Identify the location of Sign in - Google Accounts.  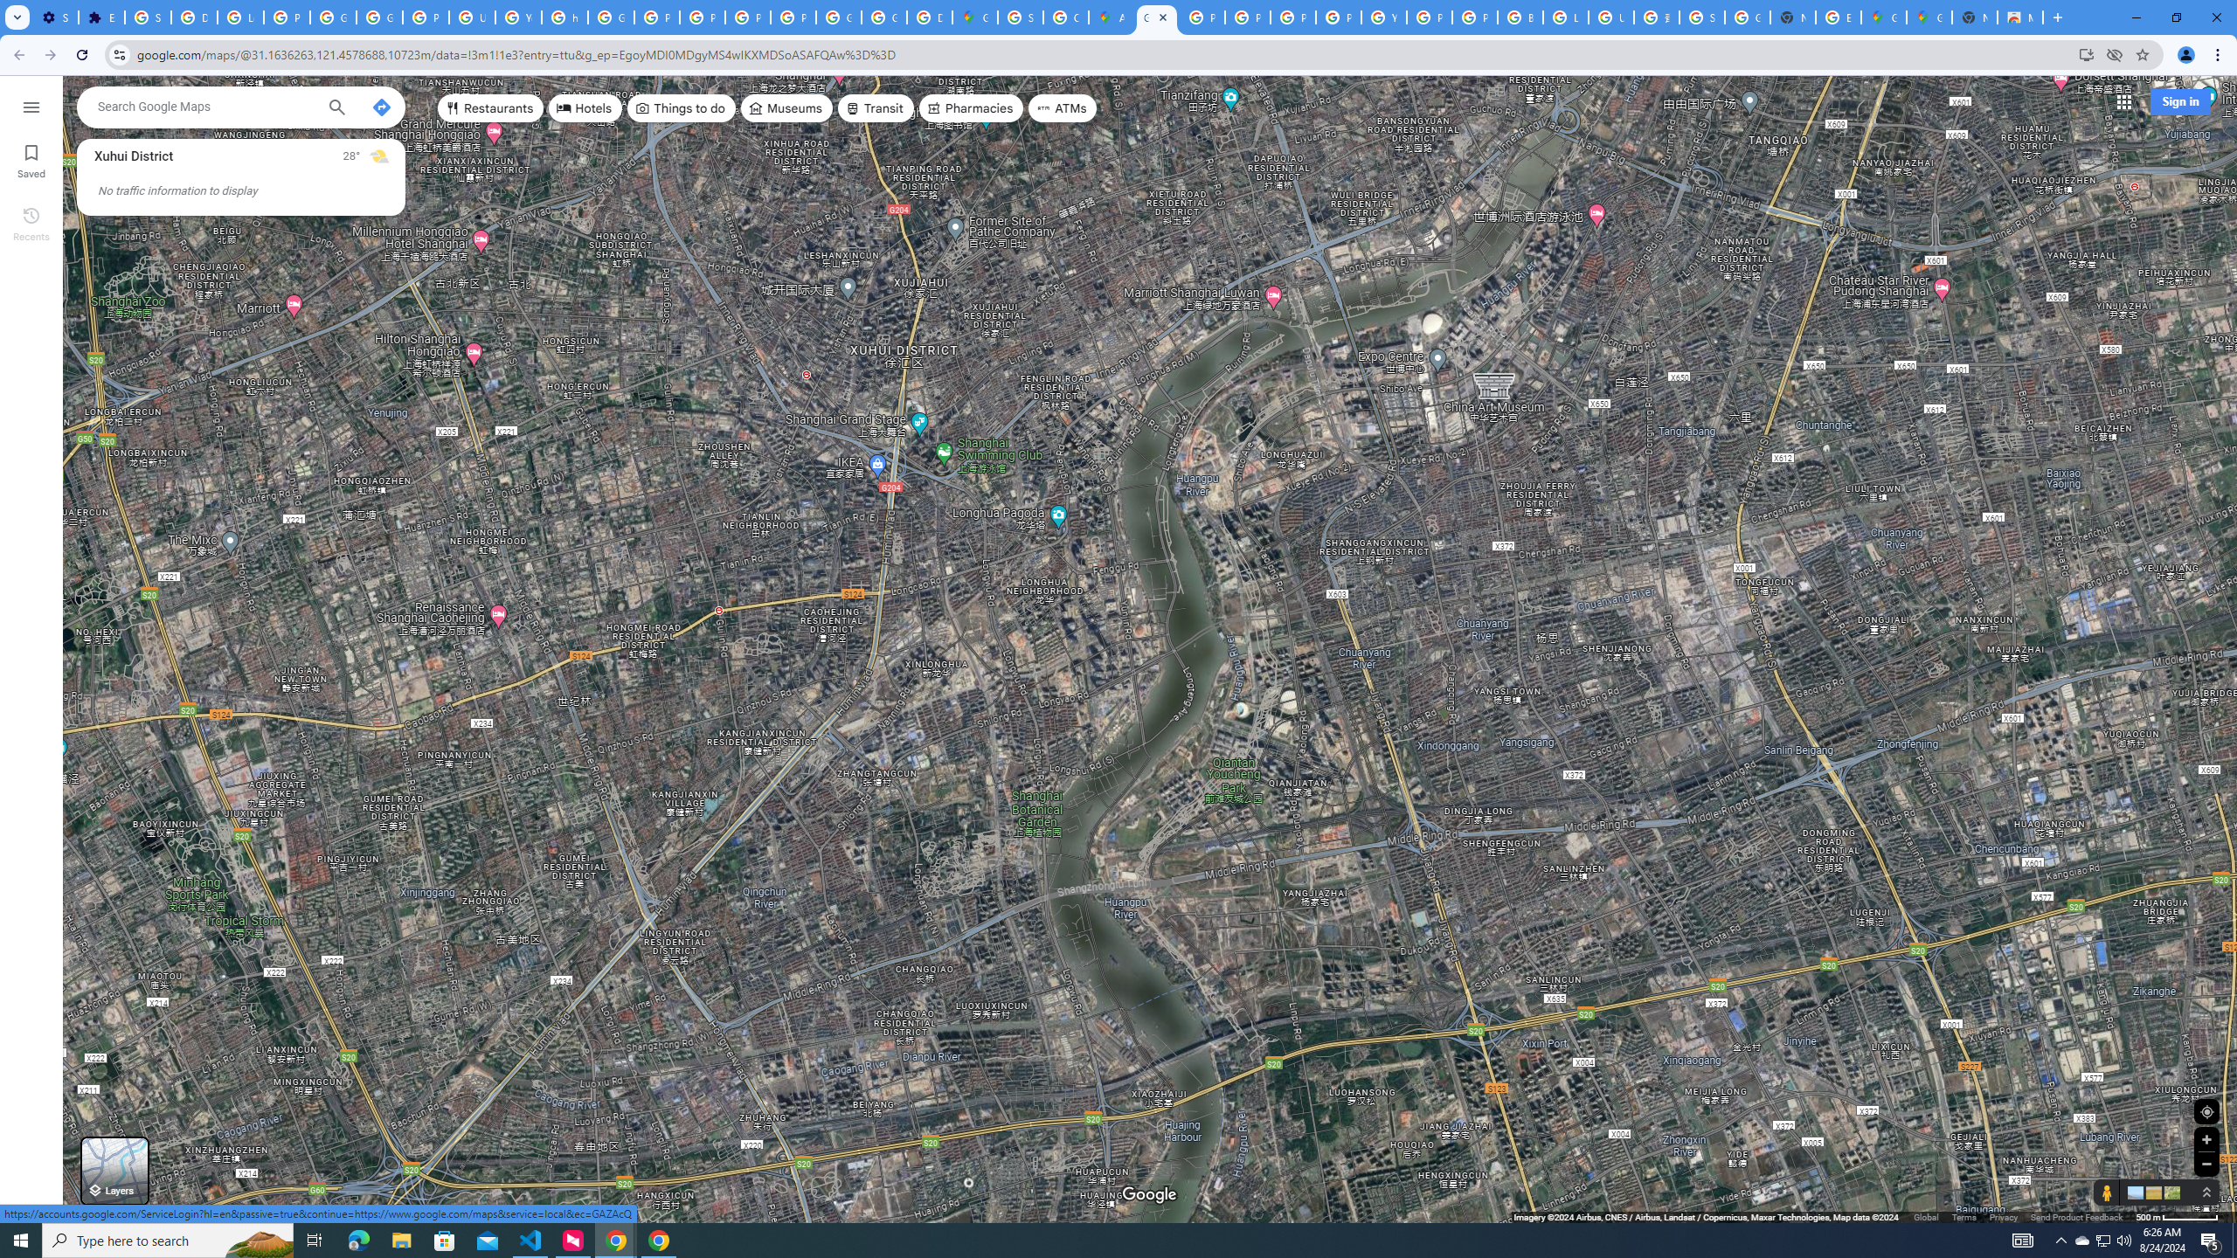
(1702, 17).